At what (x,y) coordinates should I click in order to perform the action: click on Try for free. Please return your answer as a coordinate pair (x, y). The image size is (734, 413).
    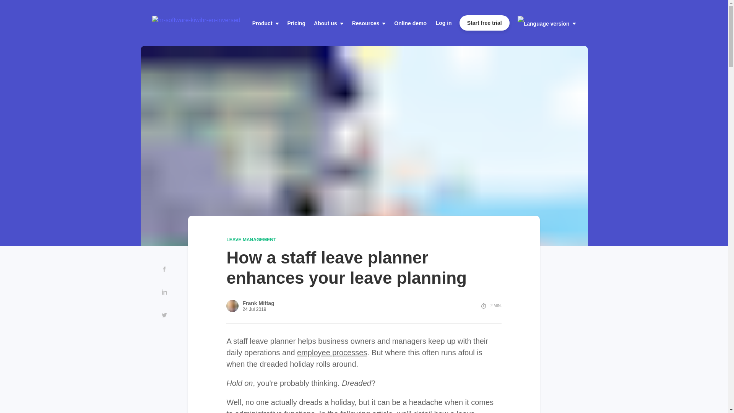
    Looking at the image, I should click on (484, 23).